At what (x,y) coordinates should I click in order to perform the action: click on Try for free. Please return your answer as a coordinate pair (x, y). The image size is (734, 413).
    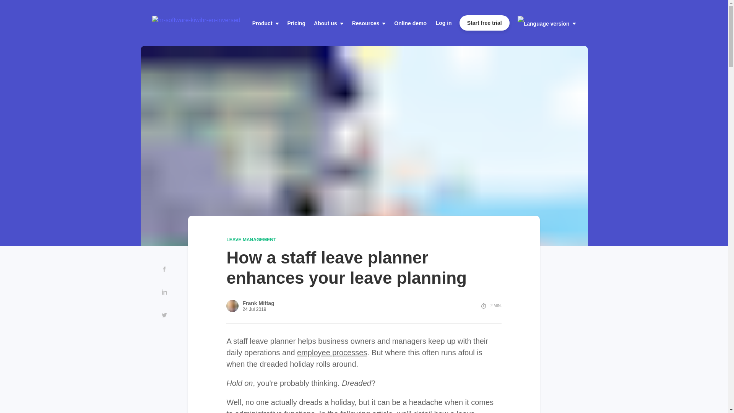
    Looking at the image, I should click on (484, 23).